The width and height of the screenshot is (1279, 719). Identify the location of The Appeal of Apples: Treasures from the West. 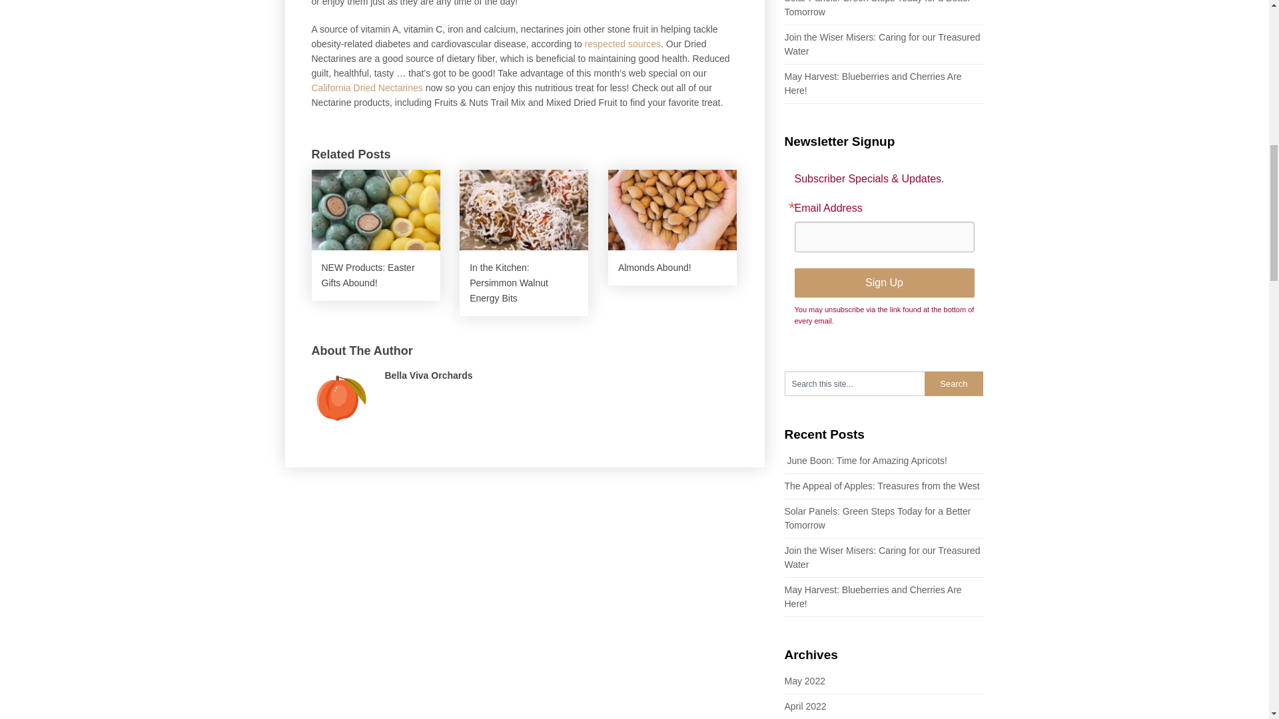
(882, 486).